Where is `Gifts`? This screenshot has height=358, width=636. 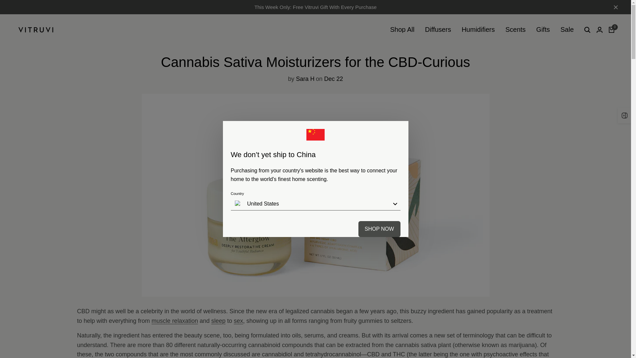
Gifts is located at coordinates (543, 29).